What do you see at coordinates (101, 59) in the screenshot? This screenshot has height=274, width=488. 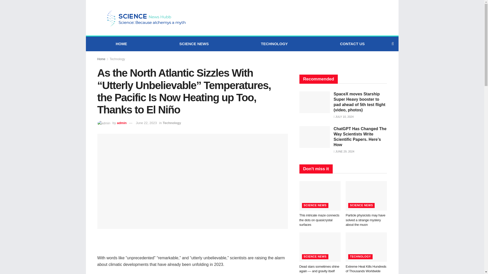 I see `Home` at bounding box center [101, 59].